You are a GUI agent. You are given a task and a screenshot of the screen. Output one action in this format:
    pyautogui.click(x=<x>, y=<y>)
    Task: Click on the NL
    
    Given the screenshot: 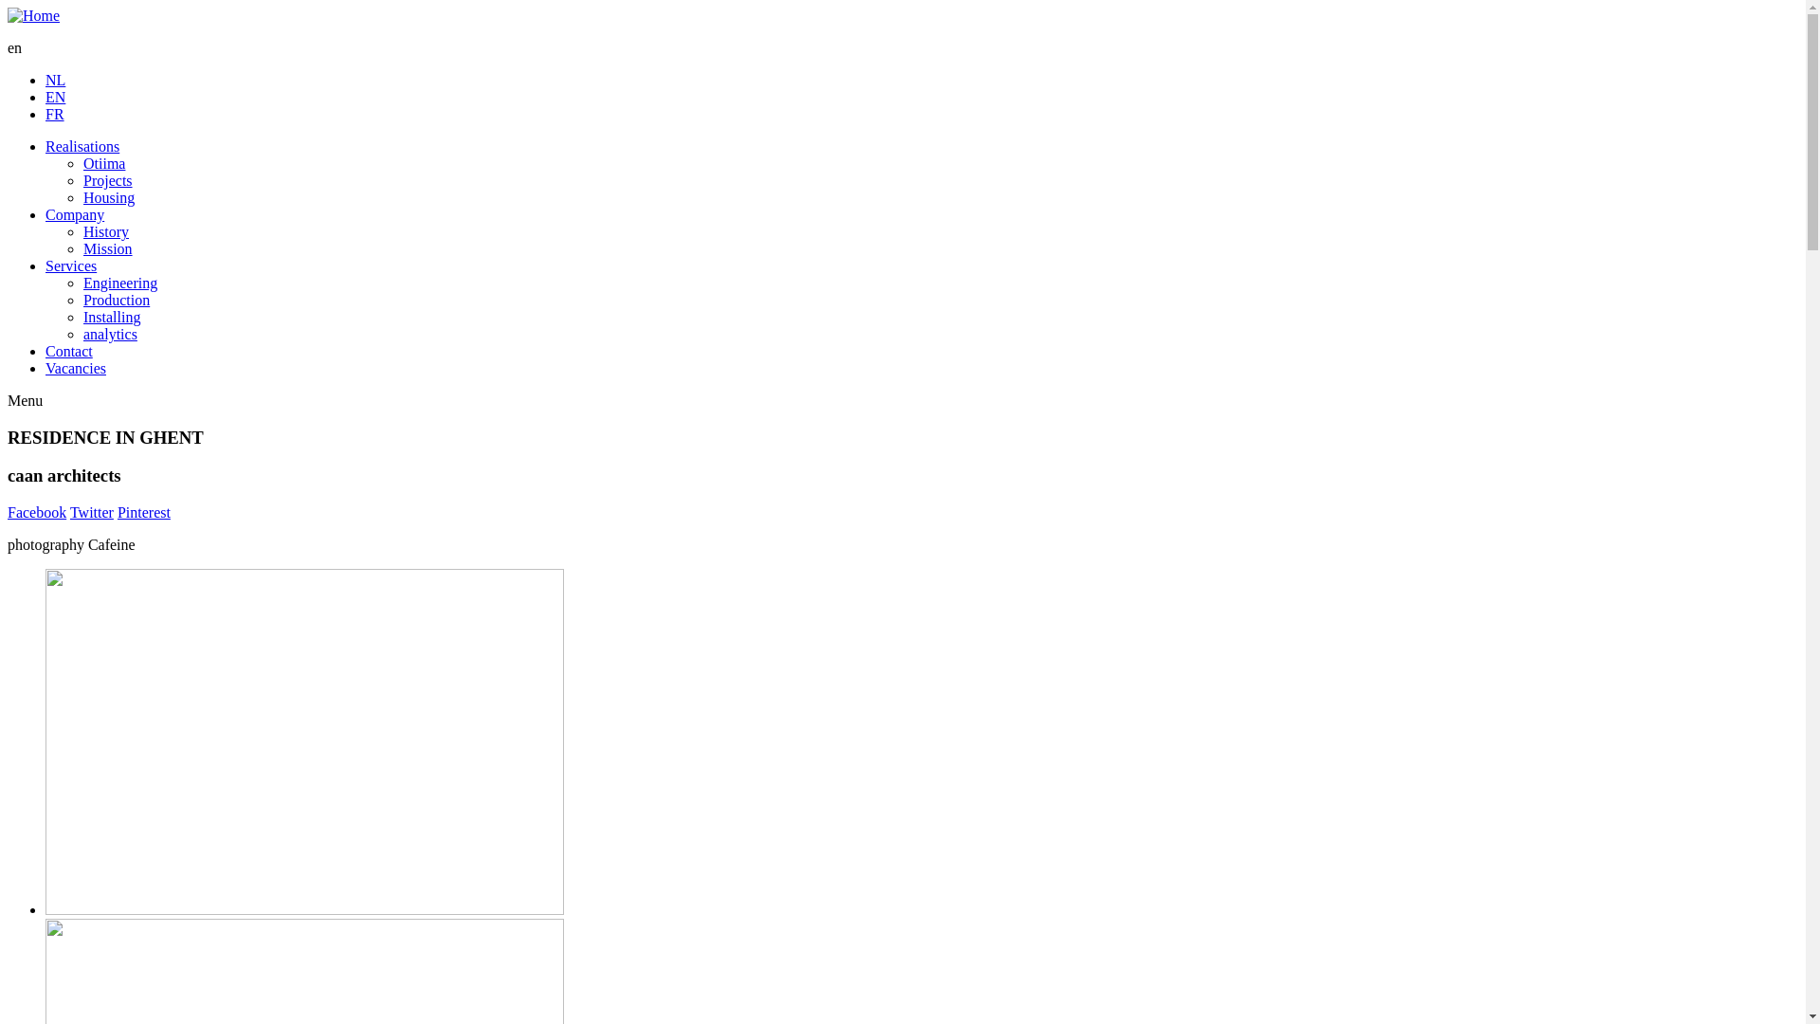 What is the action you would take?
    pyautogui.click(x=55, y=80)
    